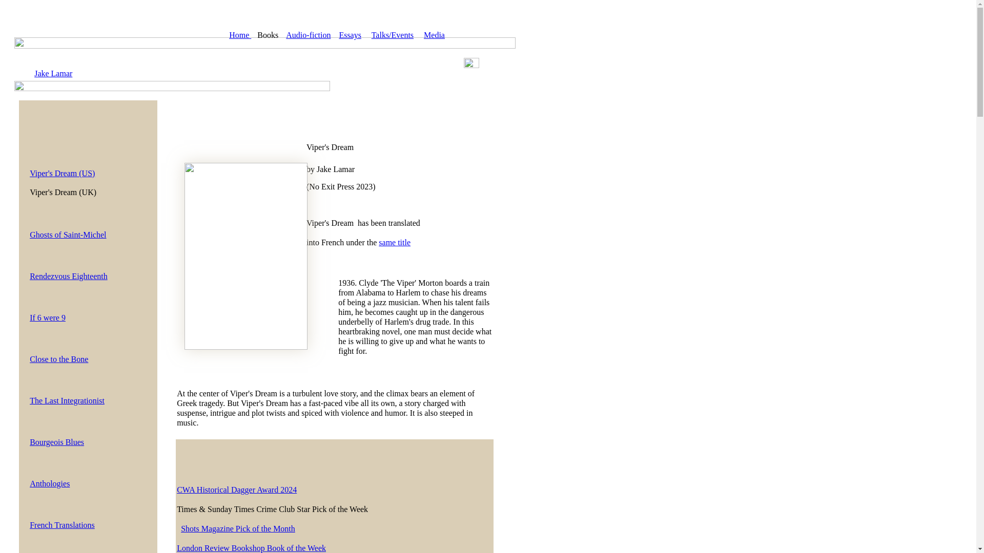 This screenshot has height=553, width=984. I want to click on Rendezvous Eighteenth, so click(68, 276).